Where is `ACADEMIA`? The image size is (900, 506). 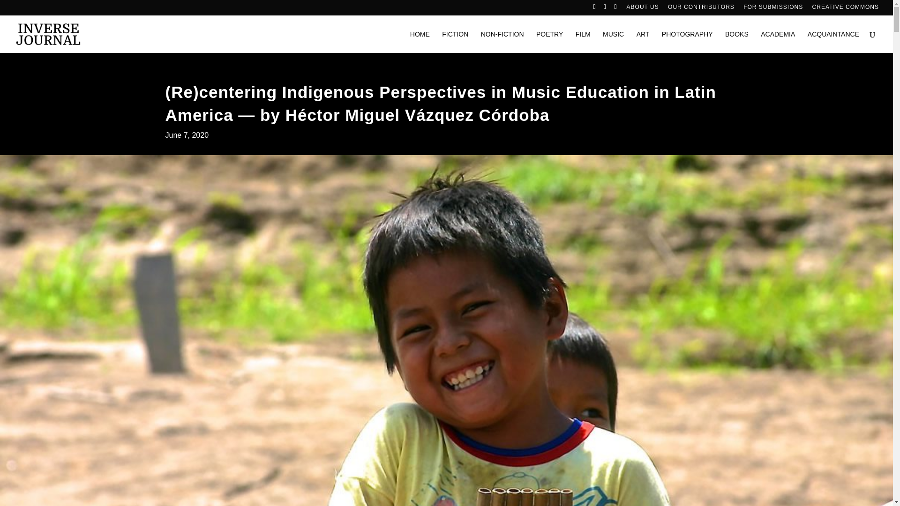
ACADEMIA is located at coordinates (777, 42).